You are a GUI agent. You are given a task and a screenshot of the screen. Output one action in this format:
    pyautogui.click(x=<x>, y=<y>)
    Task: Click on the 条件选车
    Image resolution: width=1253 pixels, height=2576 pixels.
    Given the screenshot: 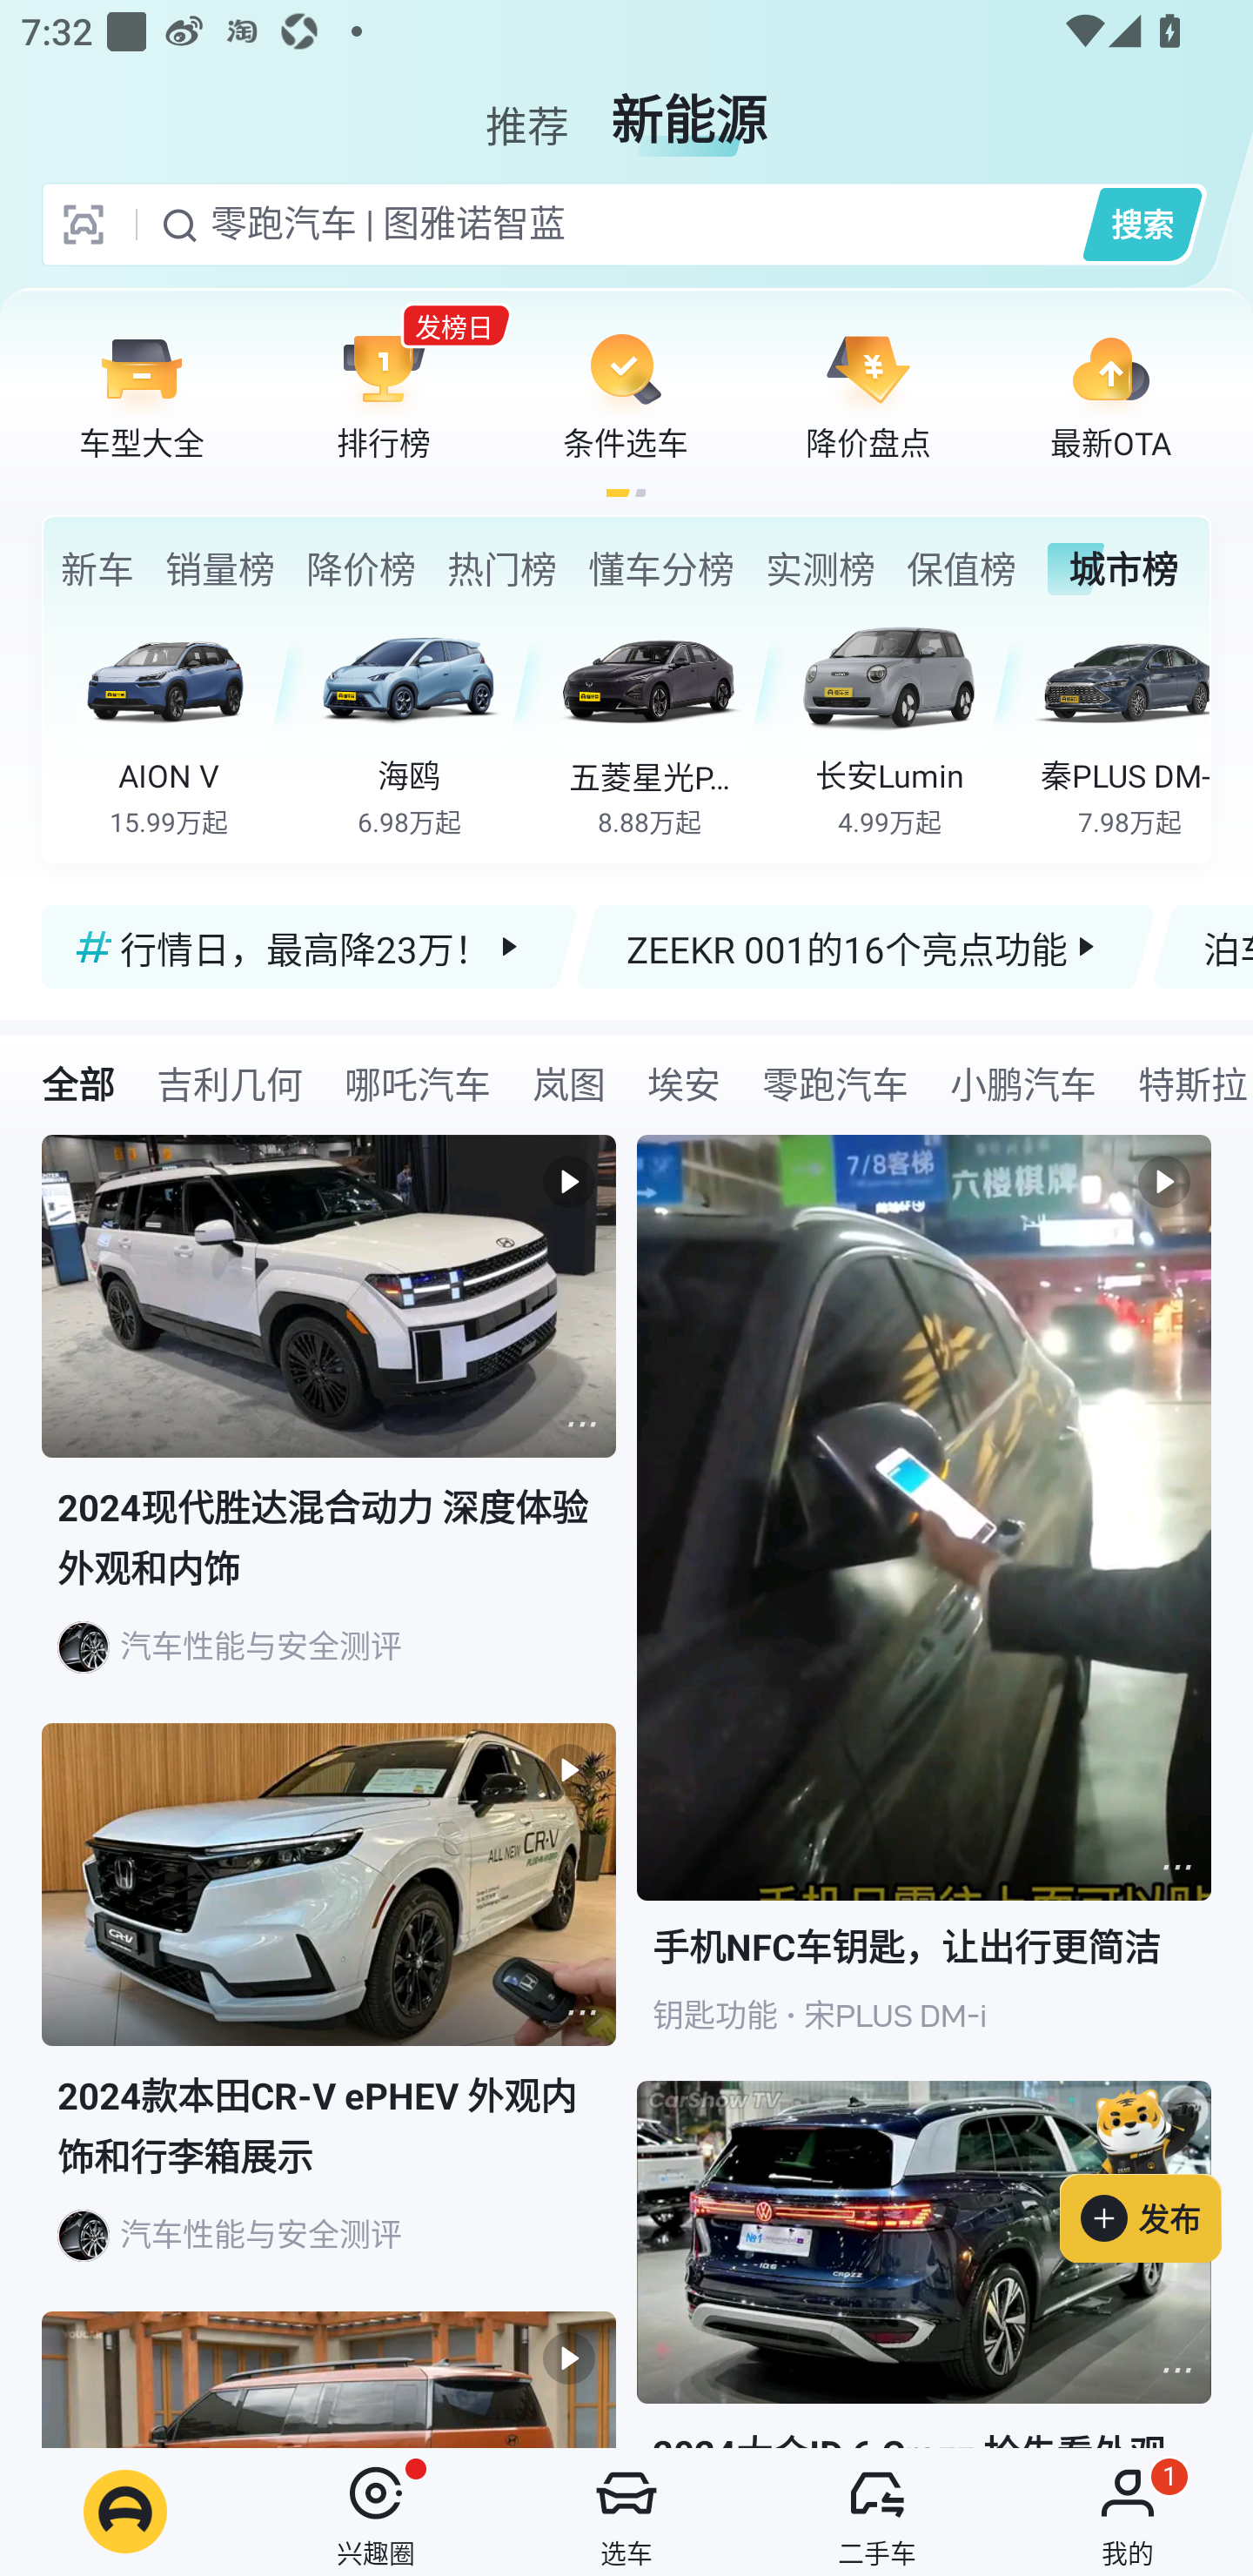 What is the action you would take?
    pyautogui.click(x=626, y=395)
    